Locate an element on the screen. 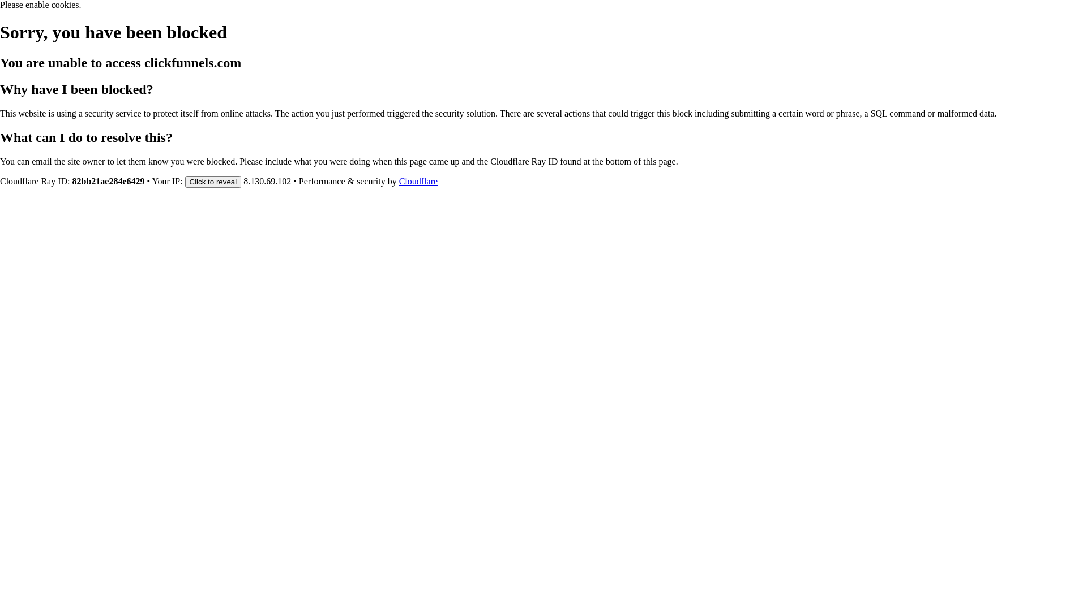  Click to reveal is located at coordinates (213, 181).